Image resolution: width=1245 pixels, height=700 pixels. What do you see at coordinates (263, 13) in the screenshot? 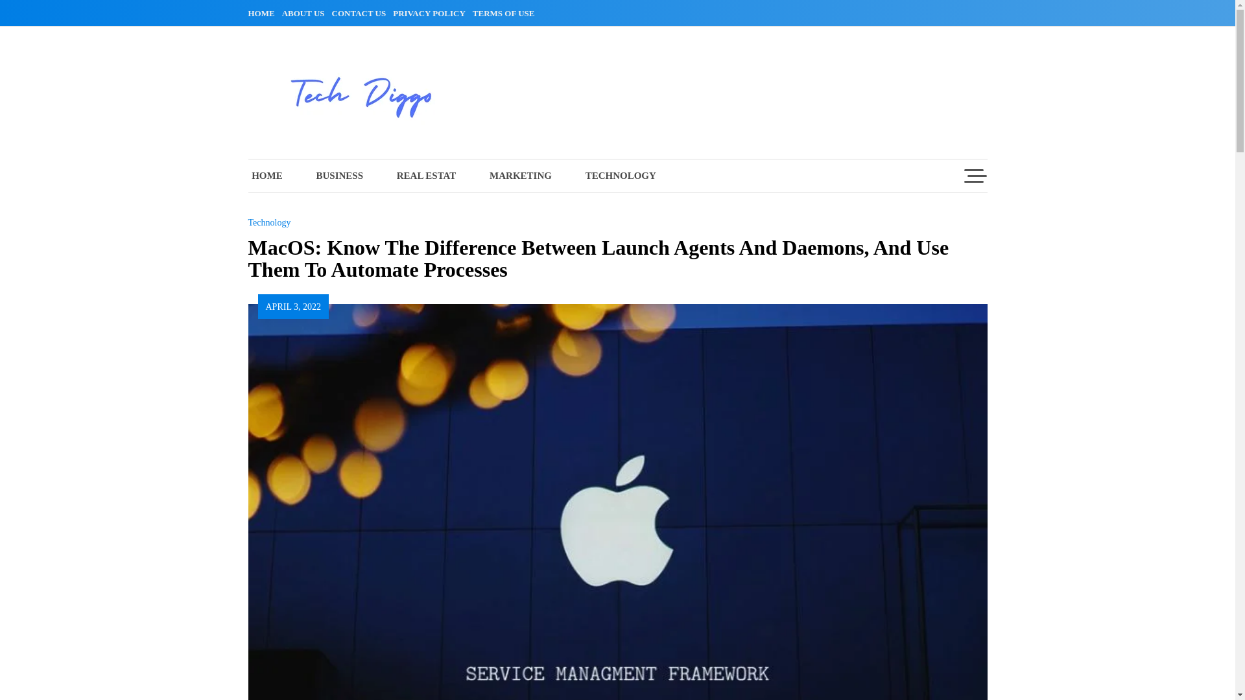
I see `HOME` at bounding box center [263, 13].